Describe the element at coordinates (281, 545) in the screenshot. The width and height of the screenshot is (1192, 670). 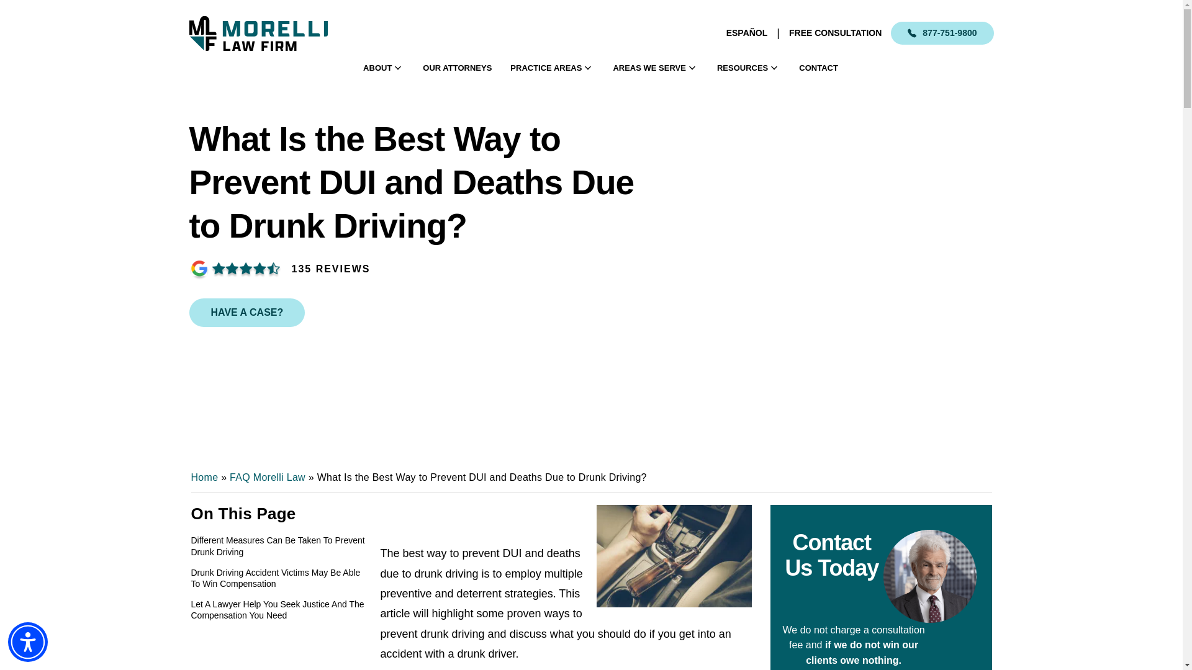
I see `Different Measures Can Be Taken To Prevent Drunk Driving` at that location.